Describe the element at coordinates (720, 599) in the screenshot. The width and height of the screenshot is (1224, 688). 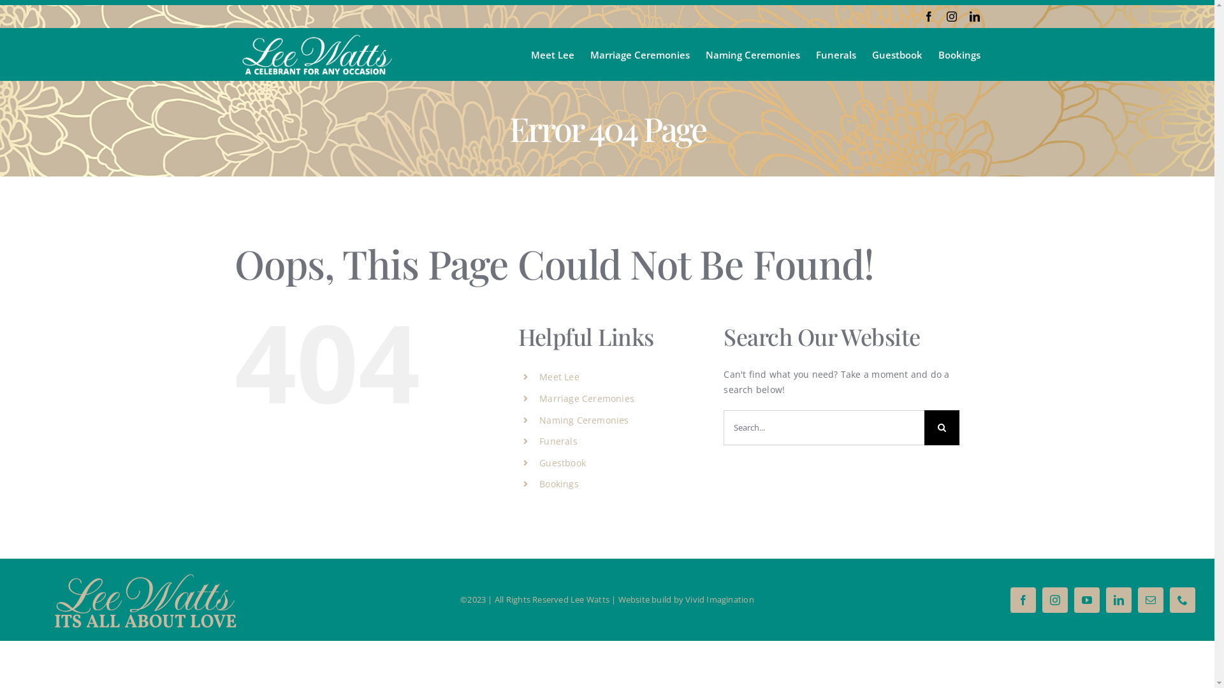
I see `Vivid Imagination` at that location.